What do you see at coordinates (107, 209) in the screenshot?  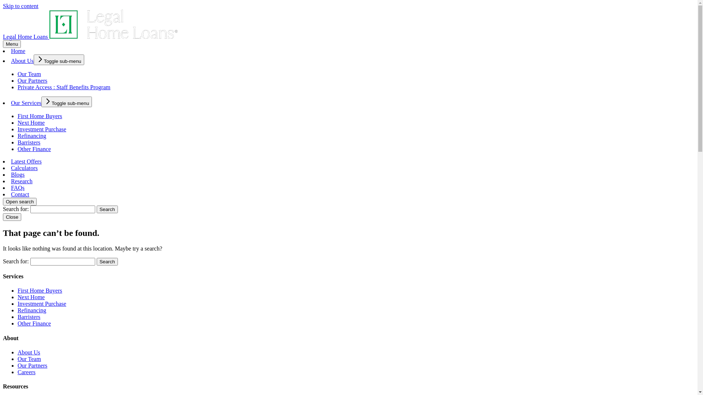 I see `Search` at bounding box center [107, 209].